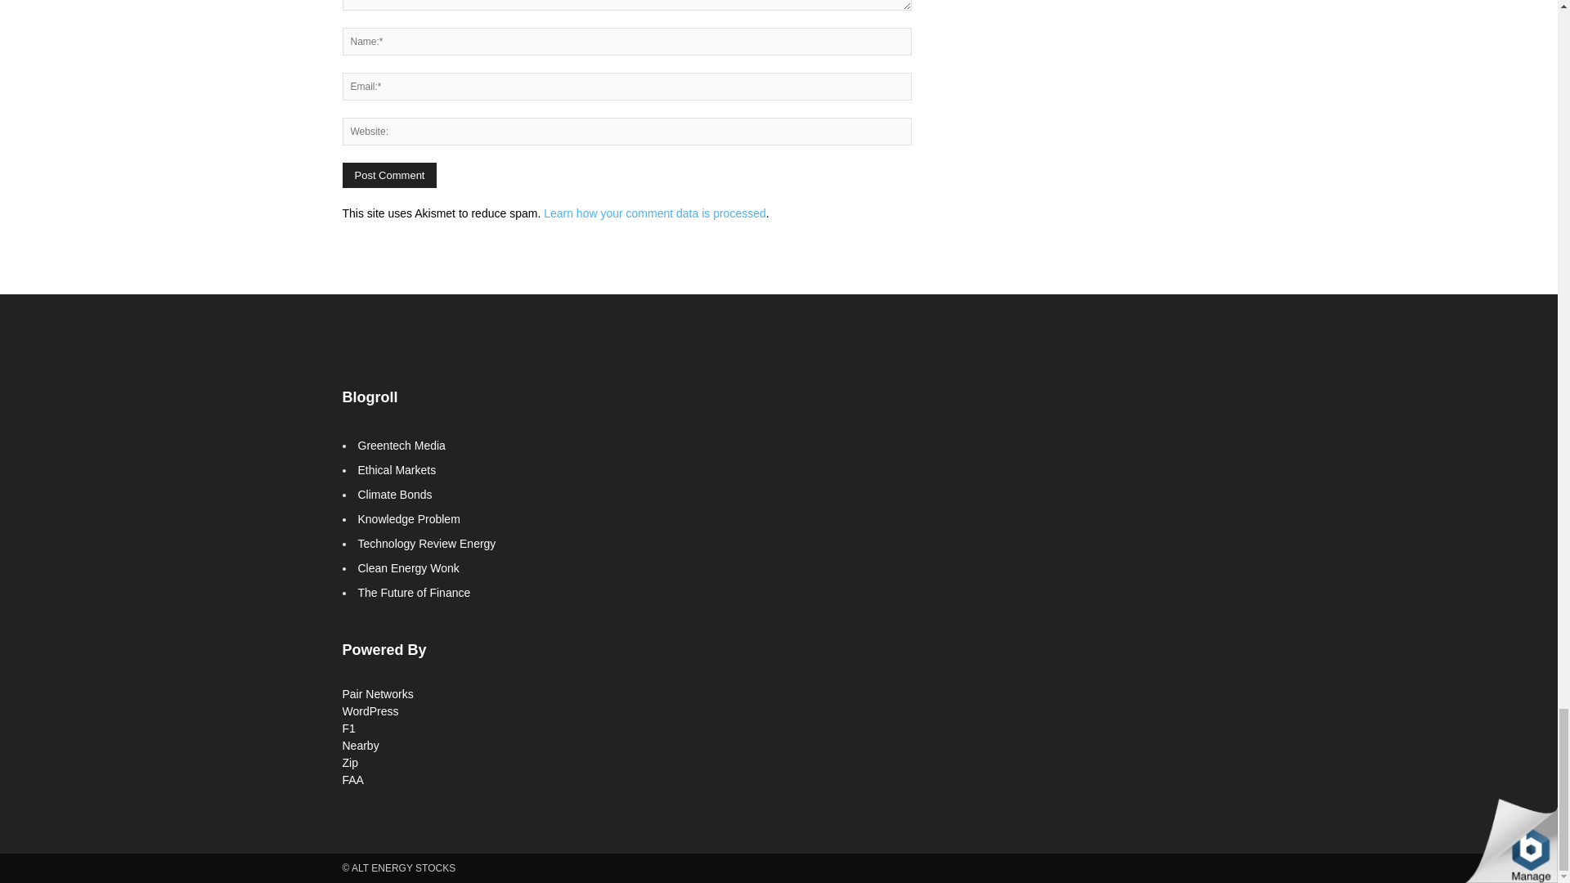 Image resolution: width=1570 pixels, height=883 pixels. What do you see at coordinates (389, 175) in the screenshot?
I see `Post Comment` at bounding box center [389, 175].